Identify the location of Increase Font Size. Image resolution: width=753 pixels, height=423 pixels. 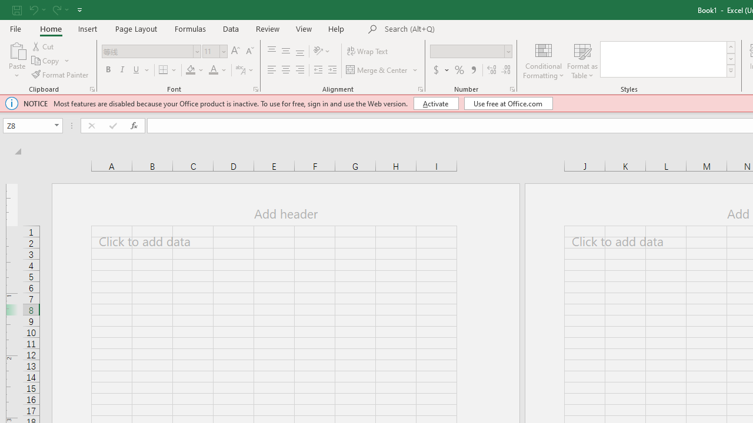
(235, 52).